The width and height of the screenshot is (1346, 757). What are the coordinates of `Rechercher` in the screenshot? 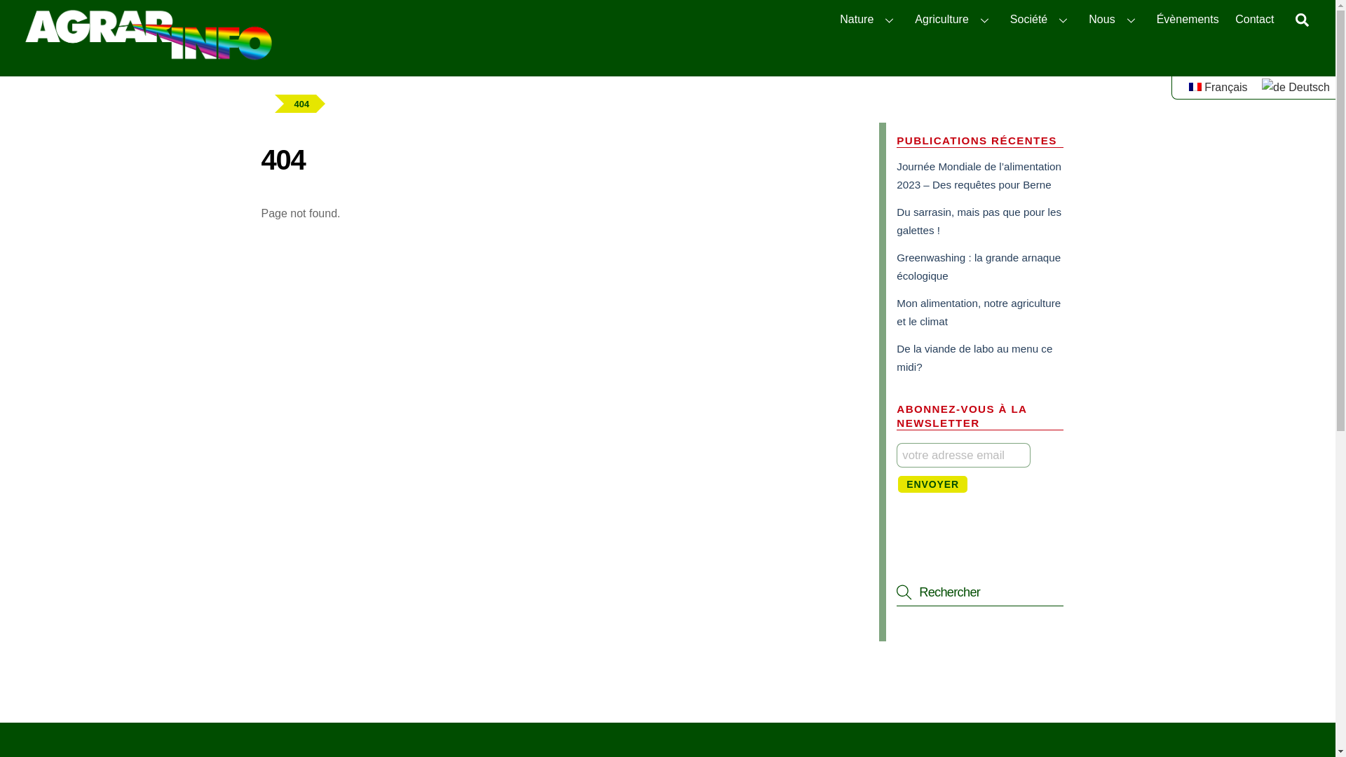 It's located at (980, 592).